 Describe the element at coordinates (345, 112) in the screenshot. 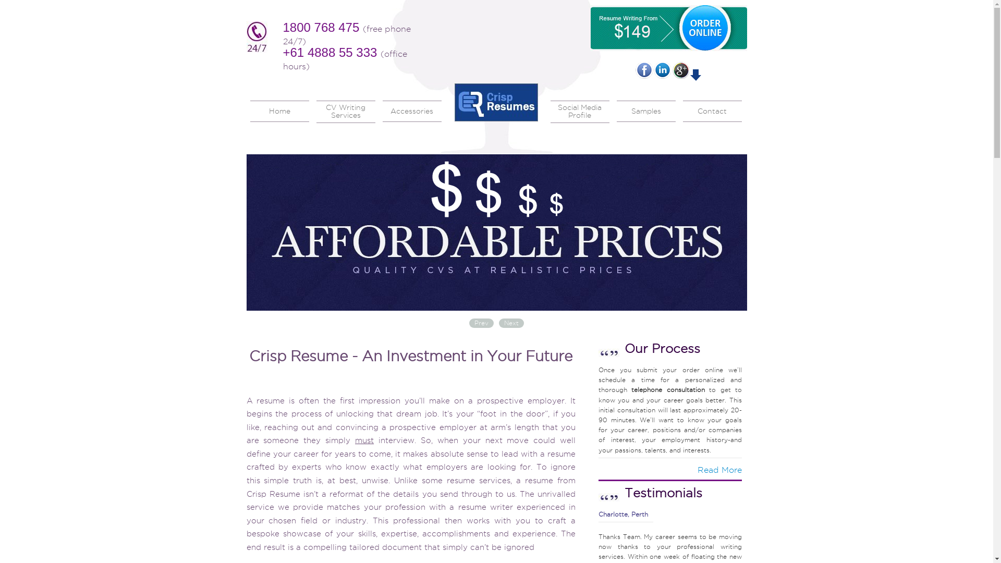

I see `CV Writing Services` at that location.